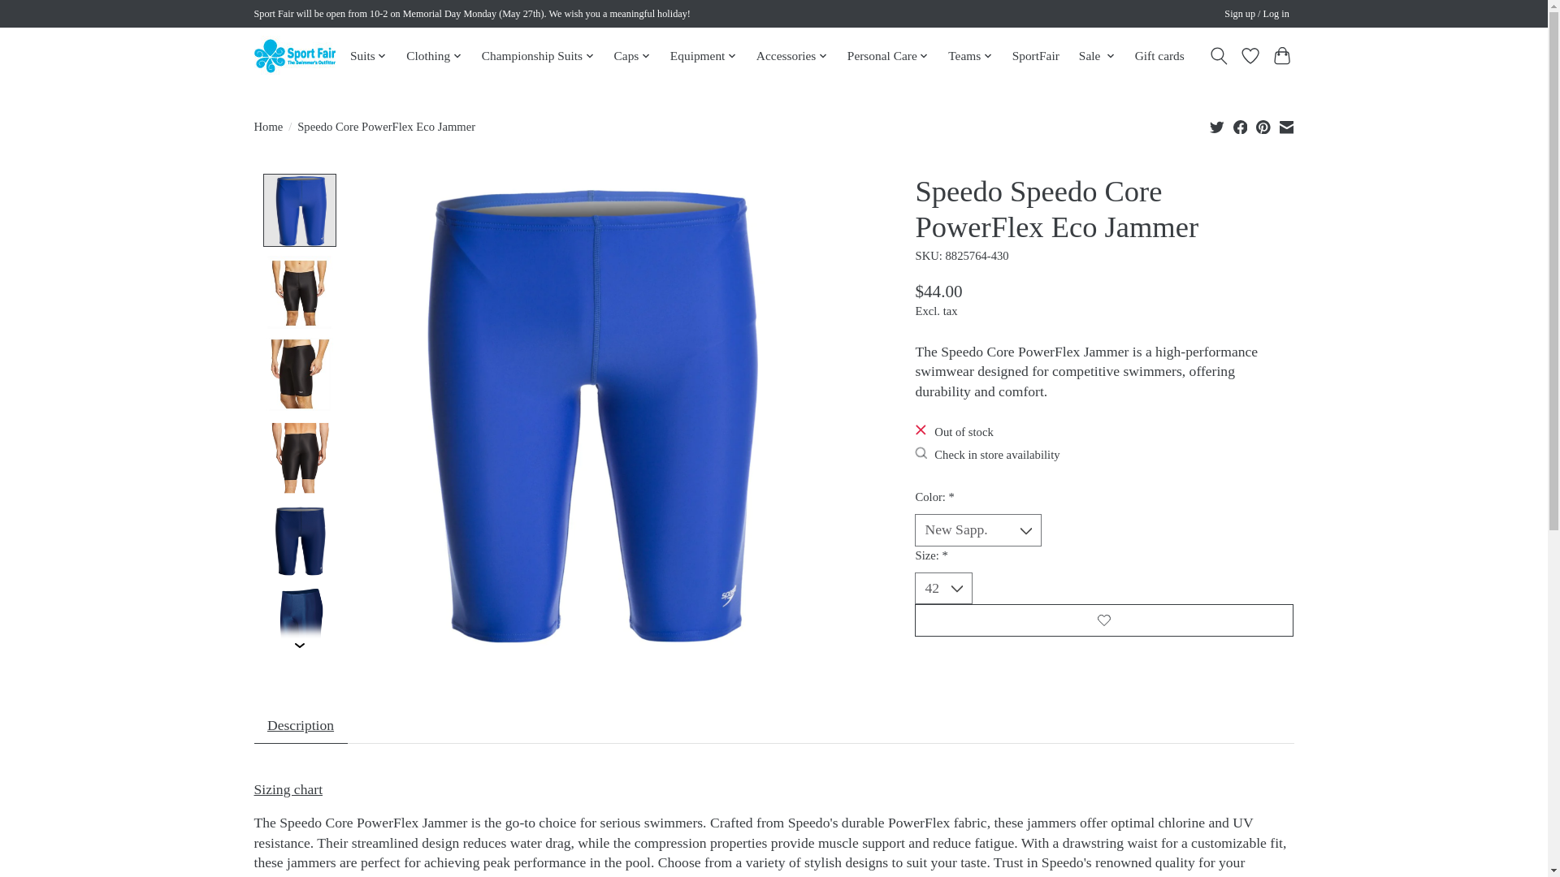  What do you see at coordinates (294, 55) in the screenshot?
I see `Sportfairusa.com. Welcome All Competitive Swimmers.` at bounding box center [294, 55].